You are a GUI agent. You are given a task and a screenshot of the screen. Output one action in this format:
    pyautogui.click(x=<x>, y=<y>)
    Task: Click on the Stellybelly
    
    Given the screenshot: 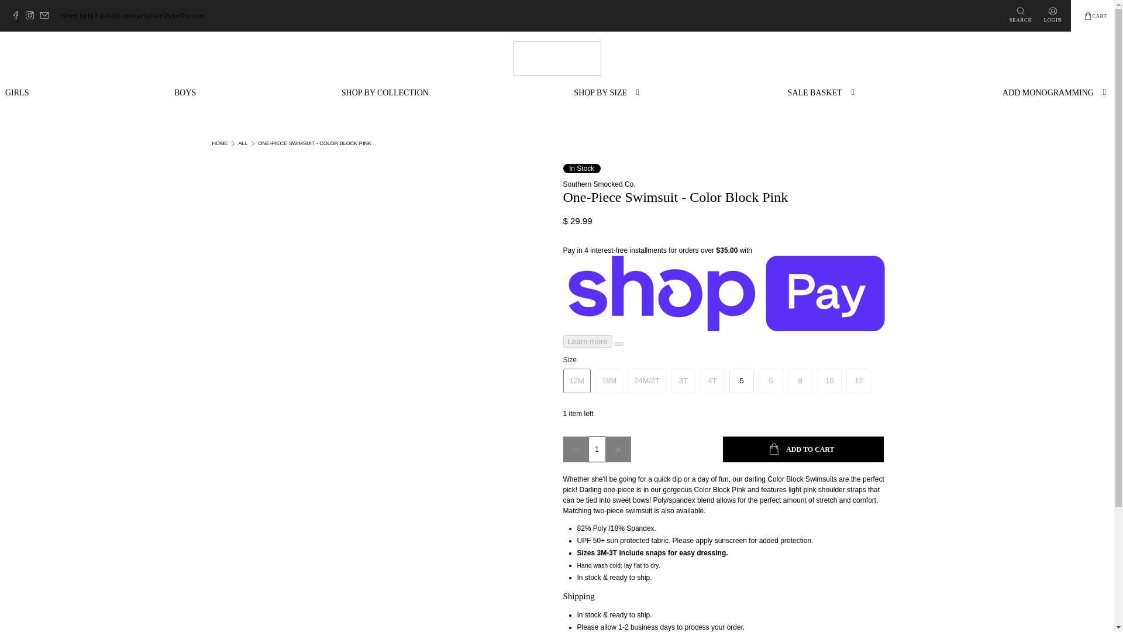 What is the action you would take?
    pyautogui.click(x=557, y=59)
    